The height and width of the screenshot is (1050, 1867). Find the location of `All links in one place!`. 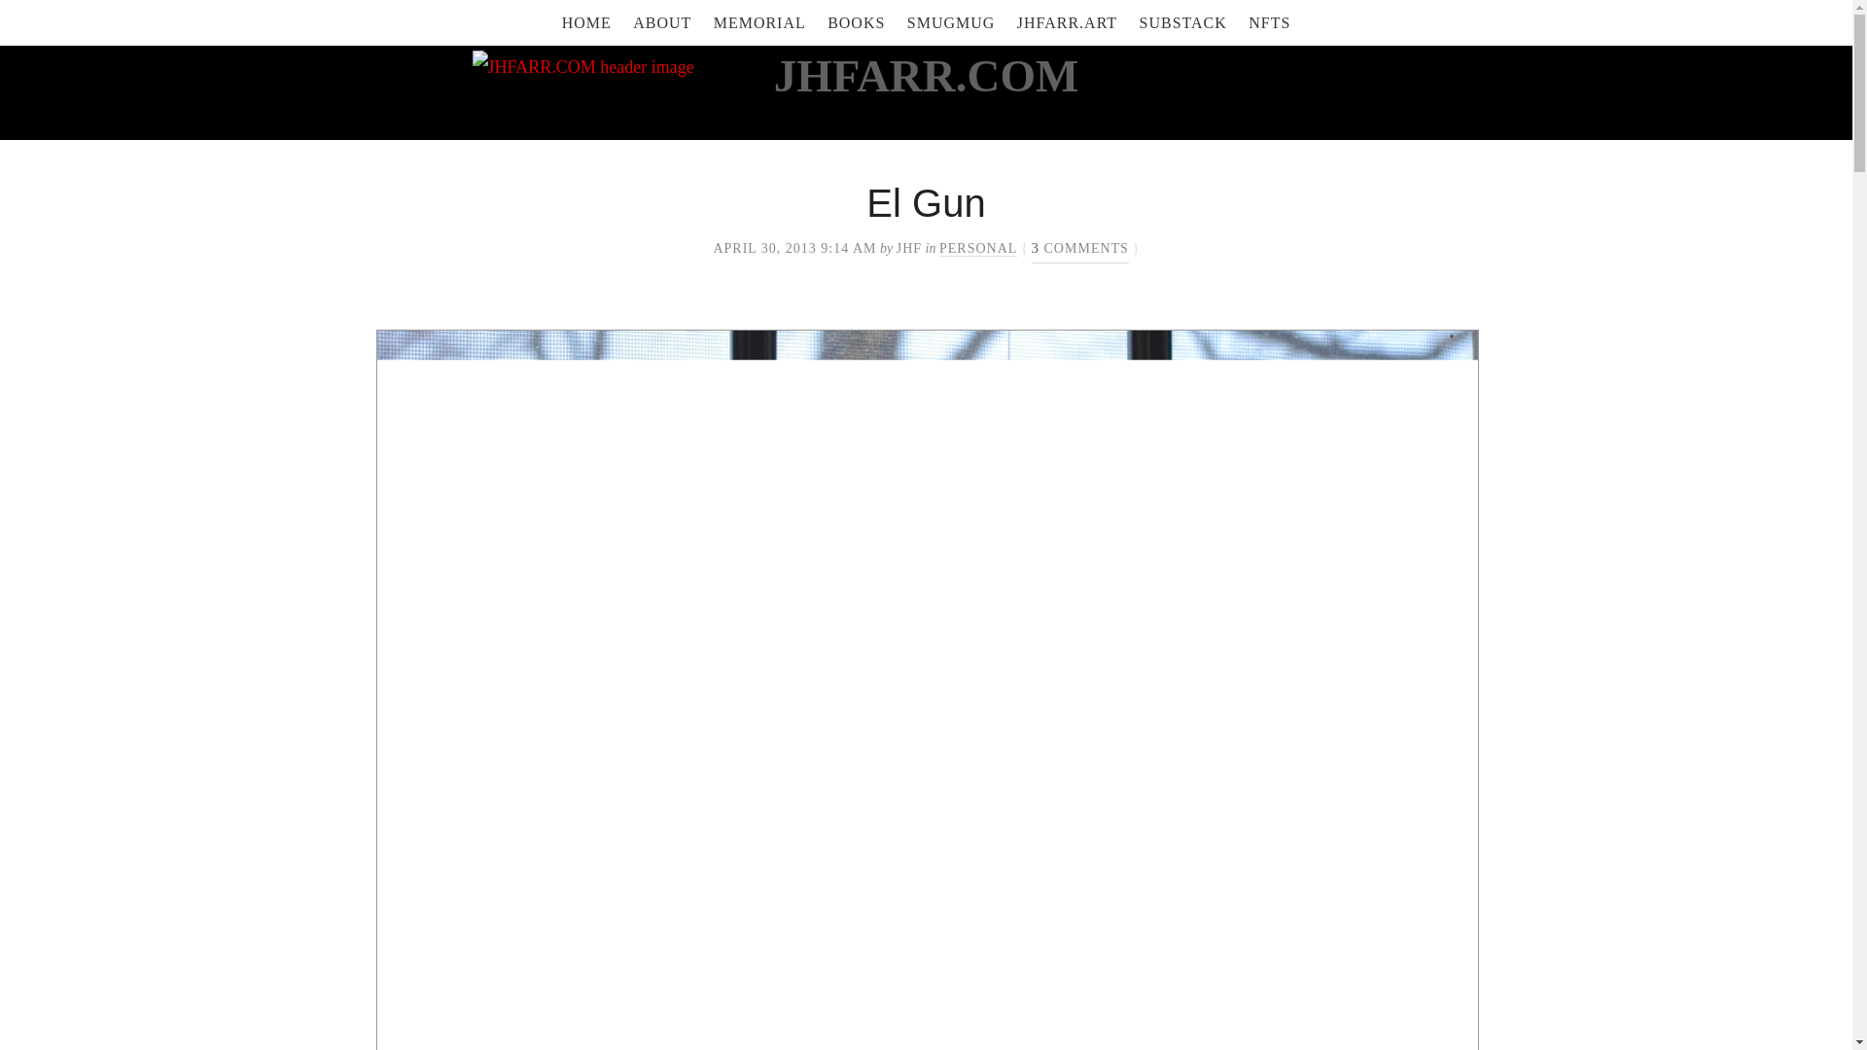

All links in one place! is located at coordinates (1068, 23).